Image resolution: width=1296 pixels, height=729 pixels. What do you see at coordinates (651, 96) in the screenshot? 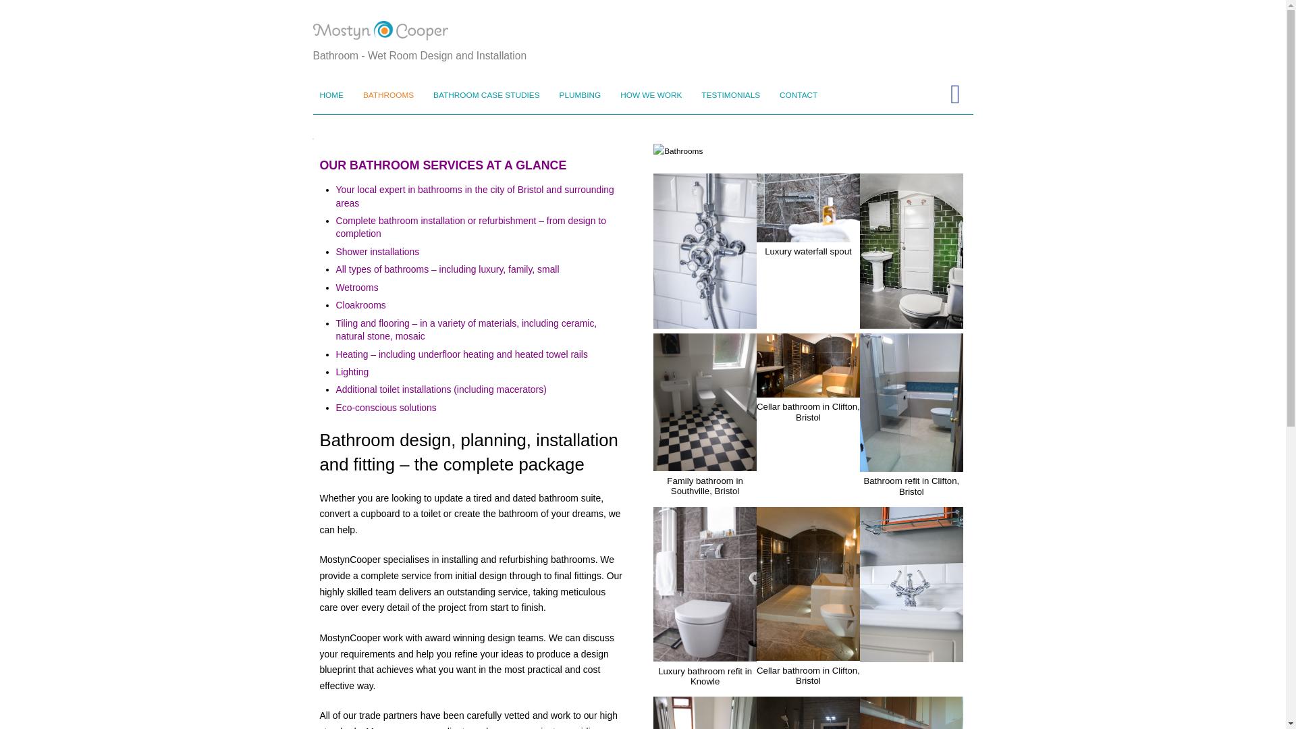
I see `HOW WE WORK` at bounding box center [651, 96].